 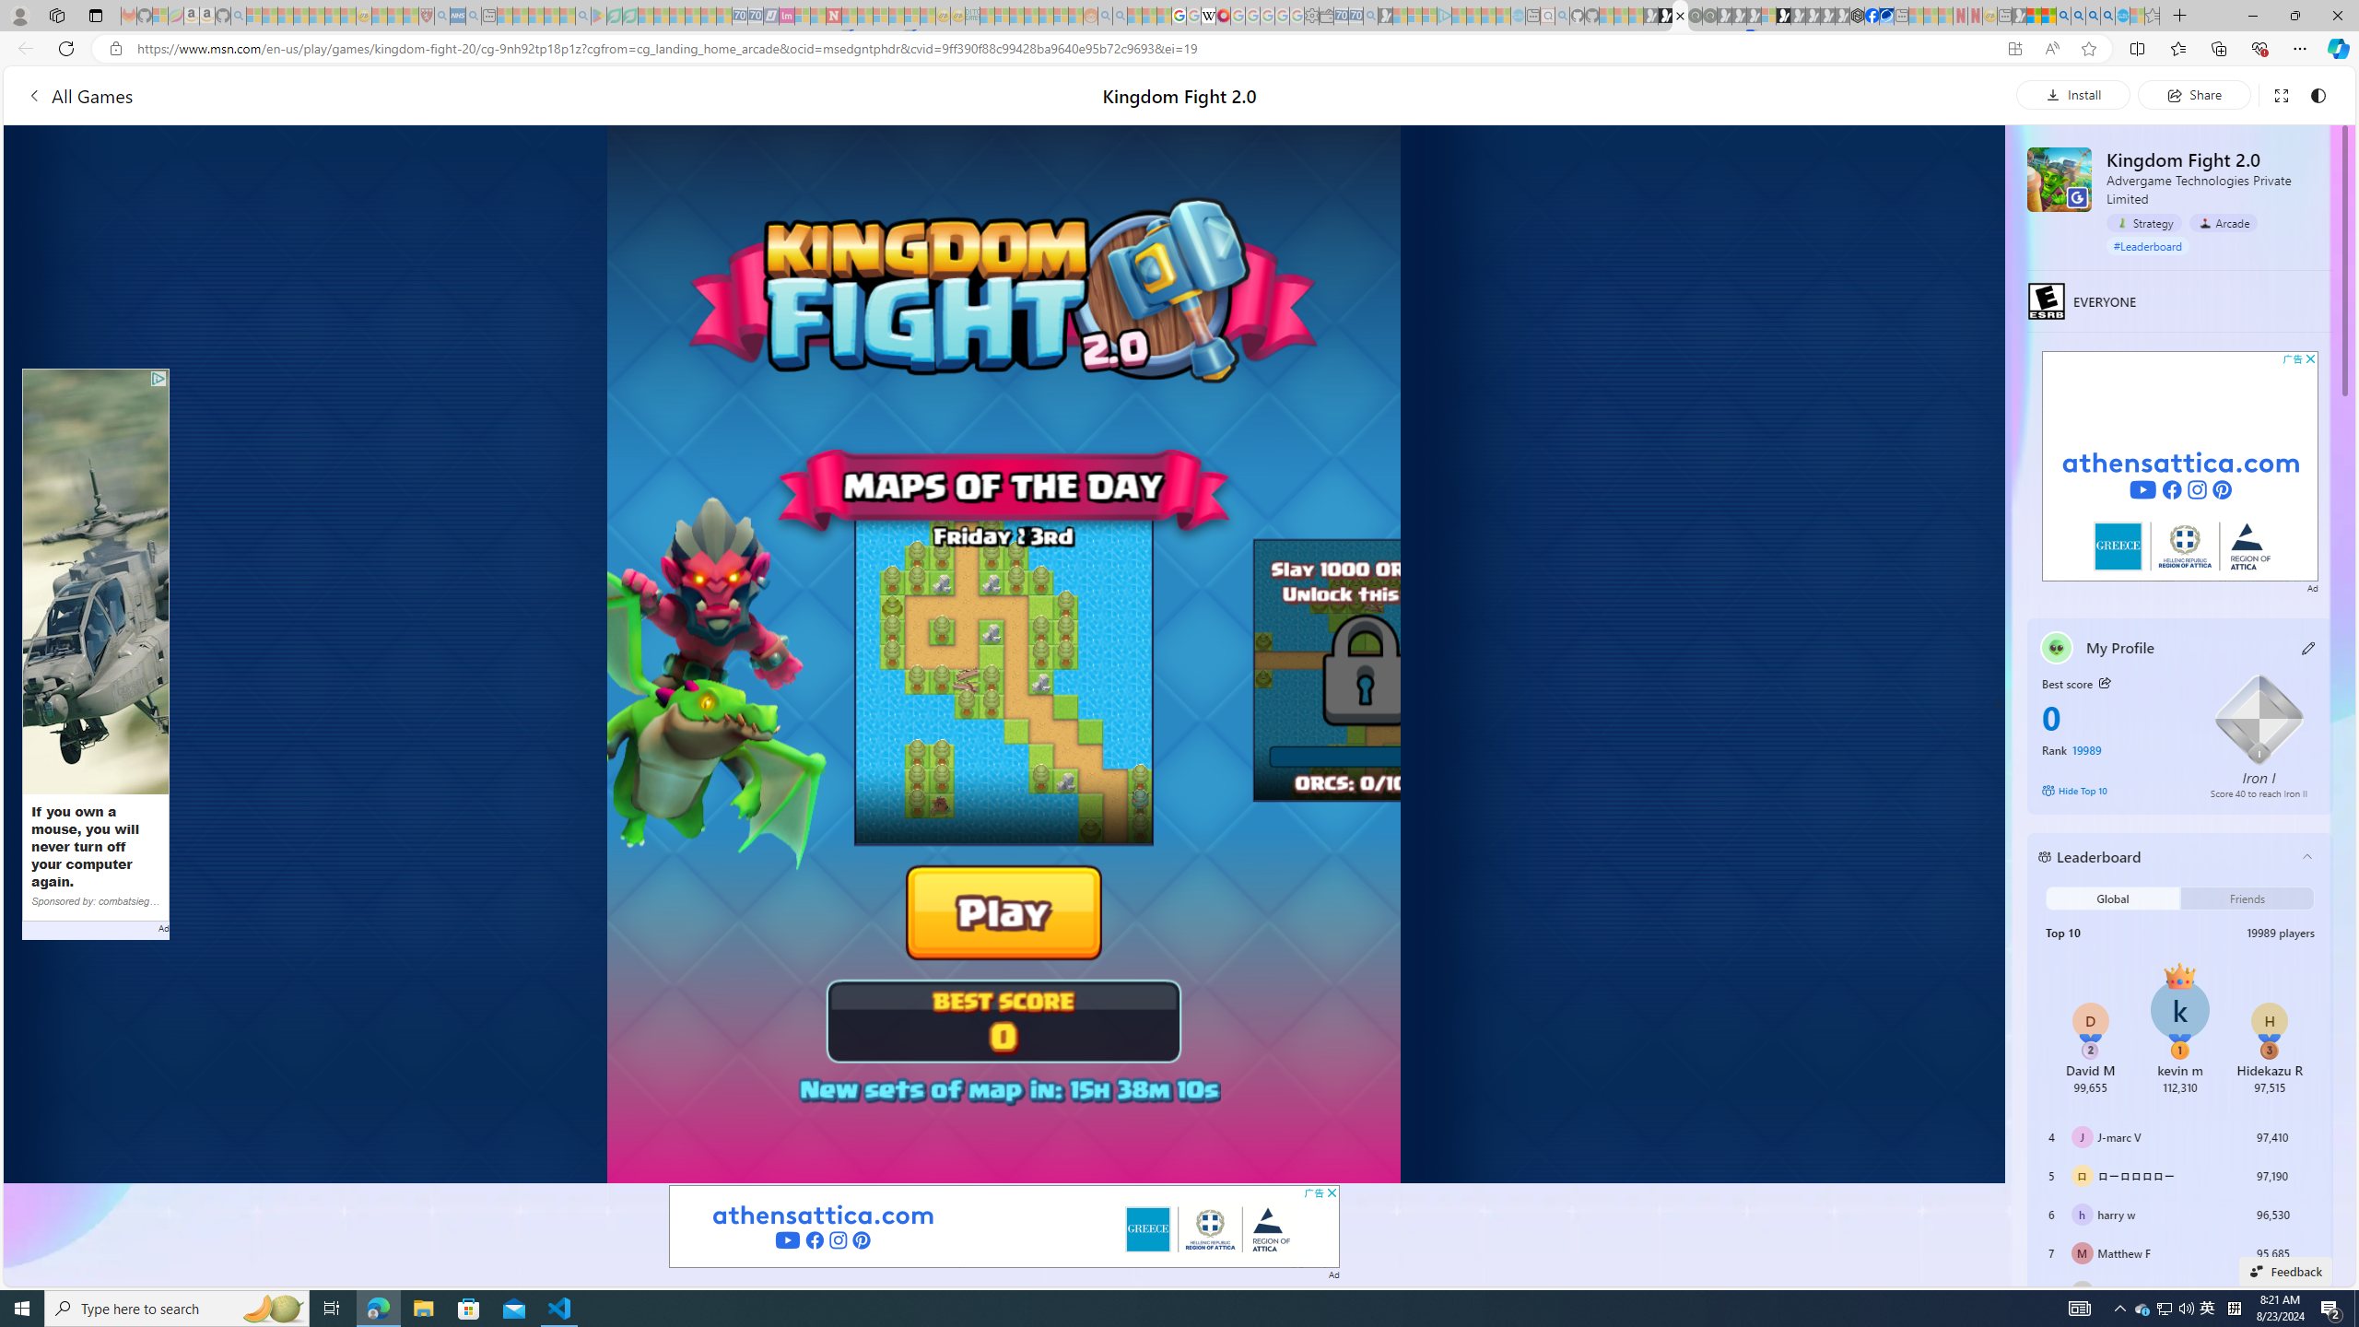 I want to click on Services - Maintenance | Sky Blue Bikes - Sky Blue Bikes, so click(x=2121, y=16).